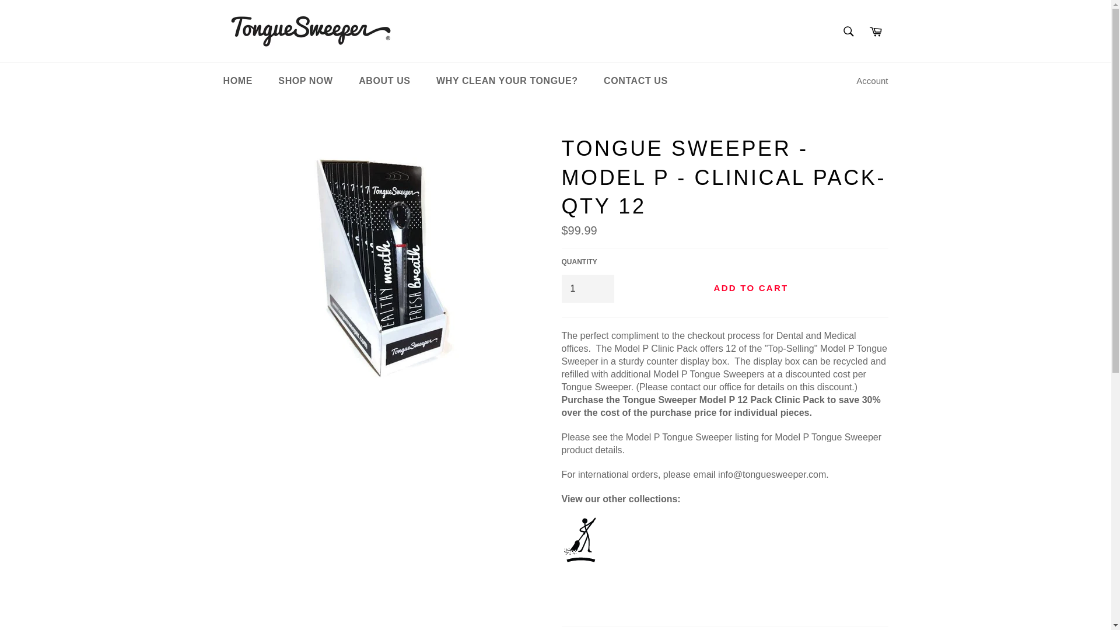 The image size is (1120, 630). What do you see at coordinates (580, 559) in the screenshot?
I see `All Tongue Sweepers` at bounding box center [580, 559].